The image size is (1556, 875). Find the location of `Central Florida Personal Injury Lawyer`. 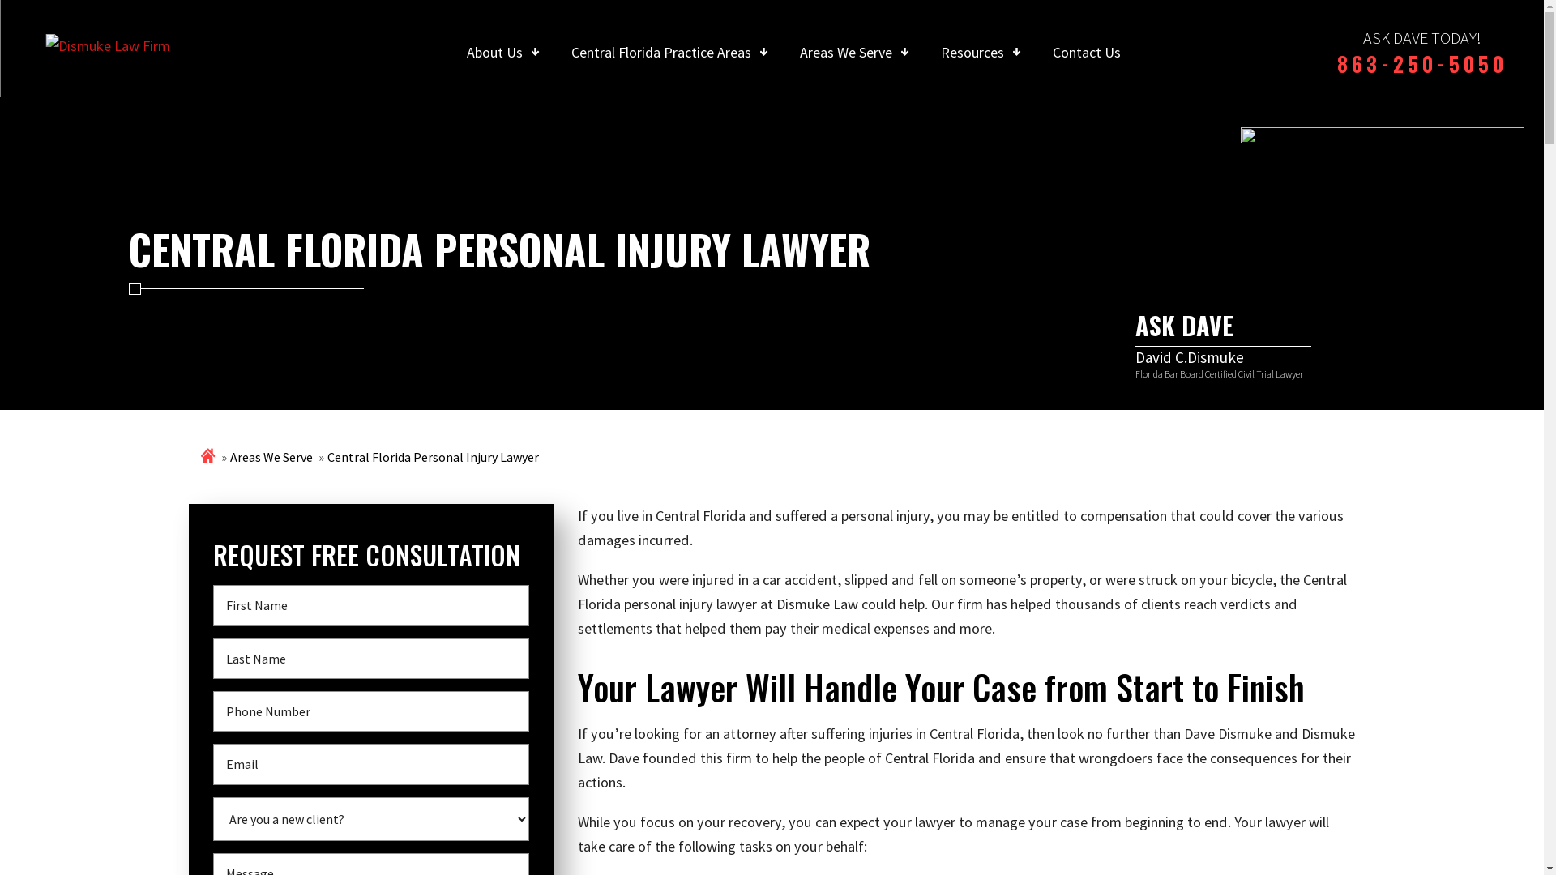

Central Florida Personal Injury Lawyer is located at coordinates (433, 457).